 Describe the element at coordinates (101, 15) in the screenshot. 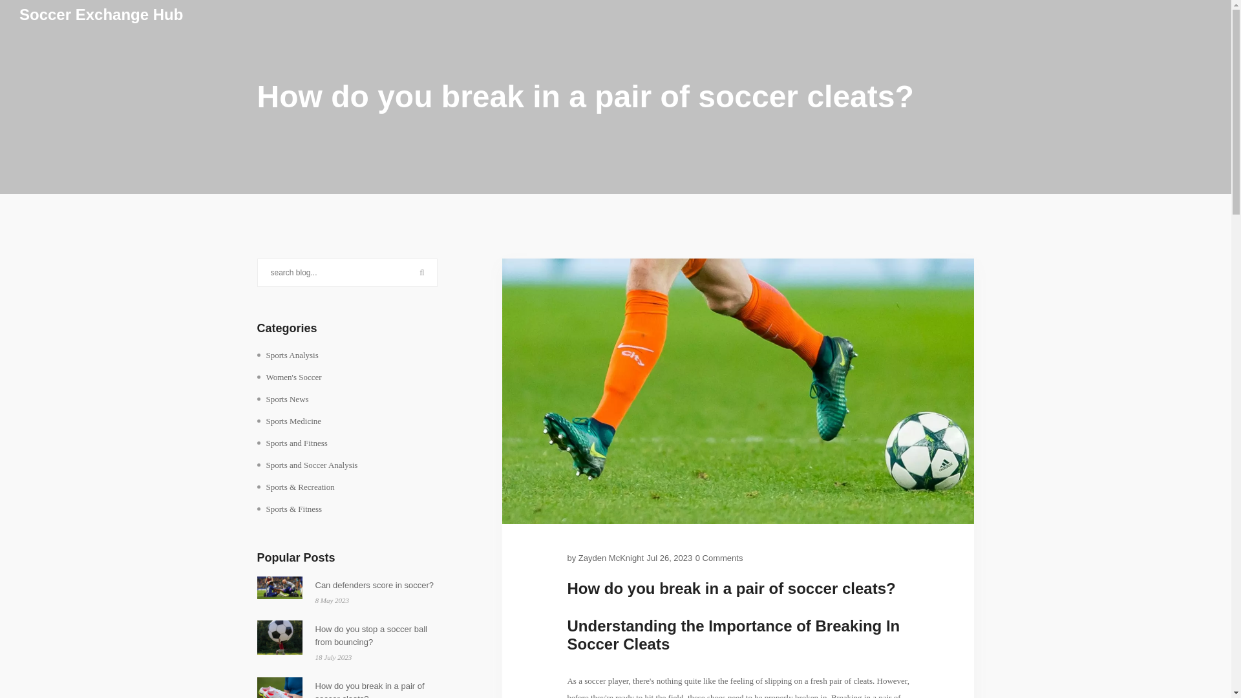

I see `Soccer Exchange Hub` at that location.